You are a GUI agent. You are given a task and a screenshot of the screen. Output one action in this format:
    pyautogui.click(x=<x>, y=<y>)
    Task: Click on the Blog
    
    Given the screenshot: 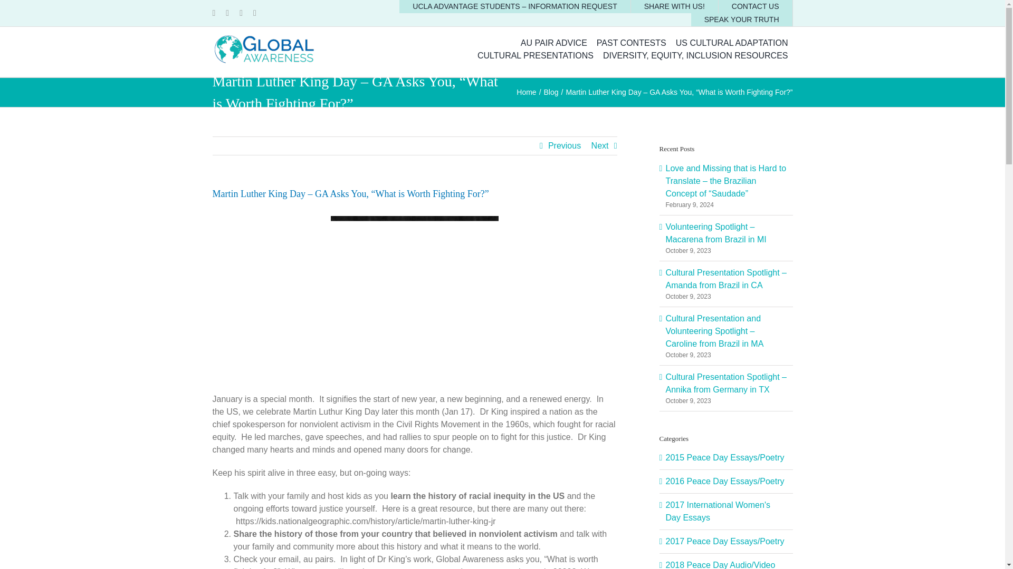 What is the action you would take?
    pyautogui.click(x=551, y=92)
    